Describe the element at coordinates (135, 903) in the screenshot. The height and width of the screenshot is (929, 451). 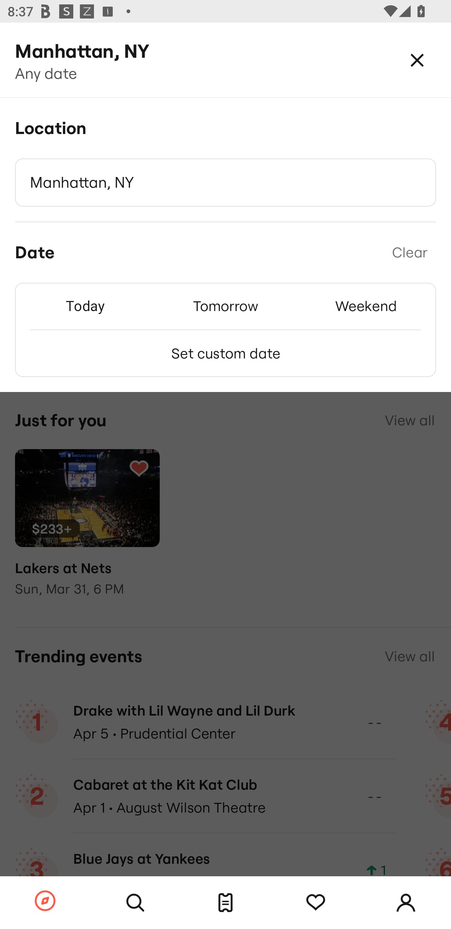
I see `Search` at that location.